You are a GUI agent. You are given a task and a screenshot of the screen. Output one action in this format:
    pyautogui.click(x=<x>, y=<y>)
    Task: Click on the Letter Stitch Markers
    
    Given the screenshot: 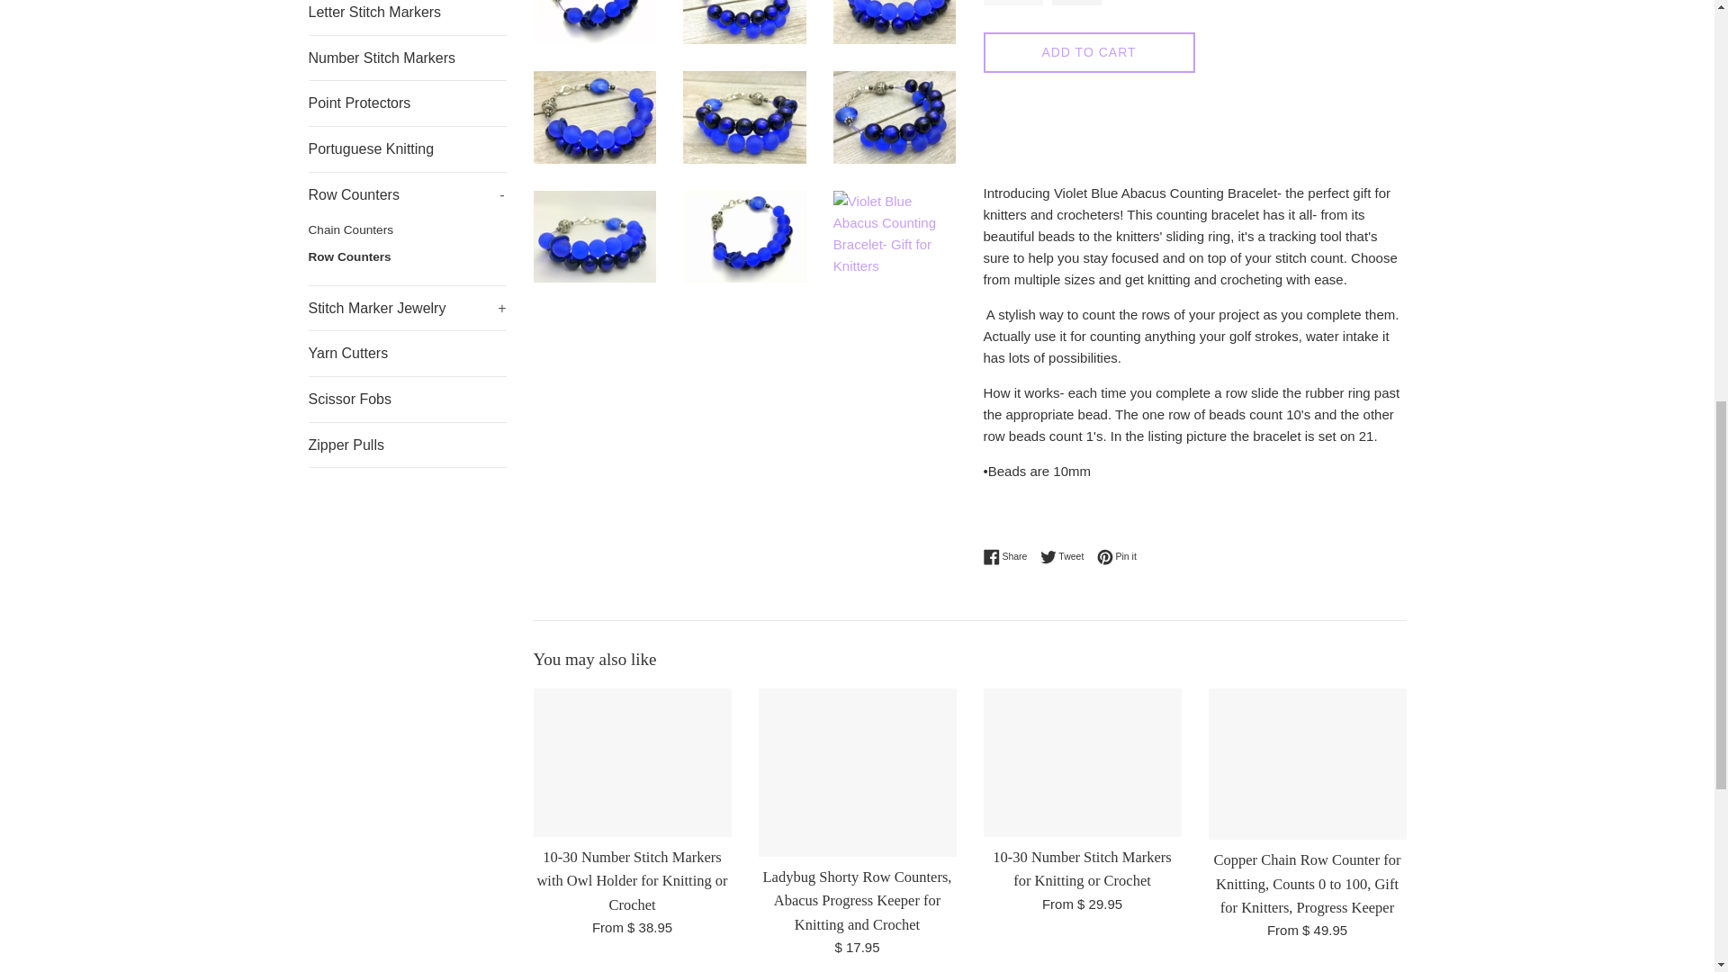 What is the action you would take?
    pyautogui.click(x=407, y=17)
    